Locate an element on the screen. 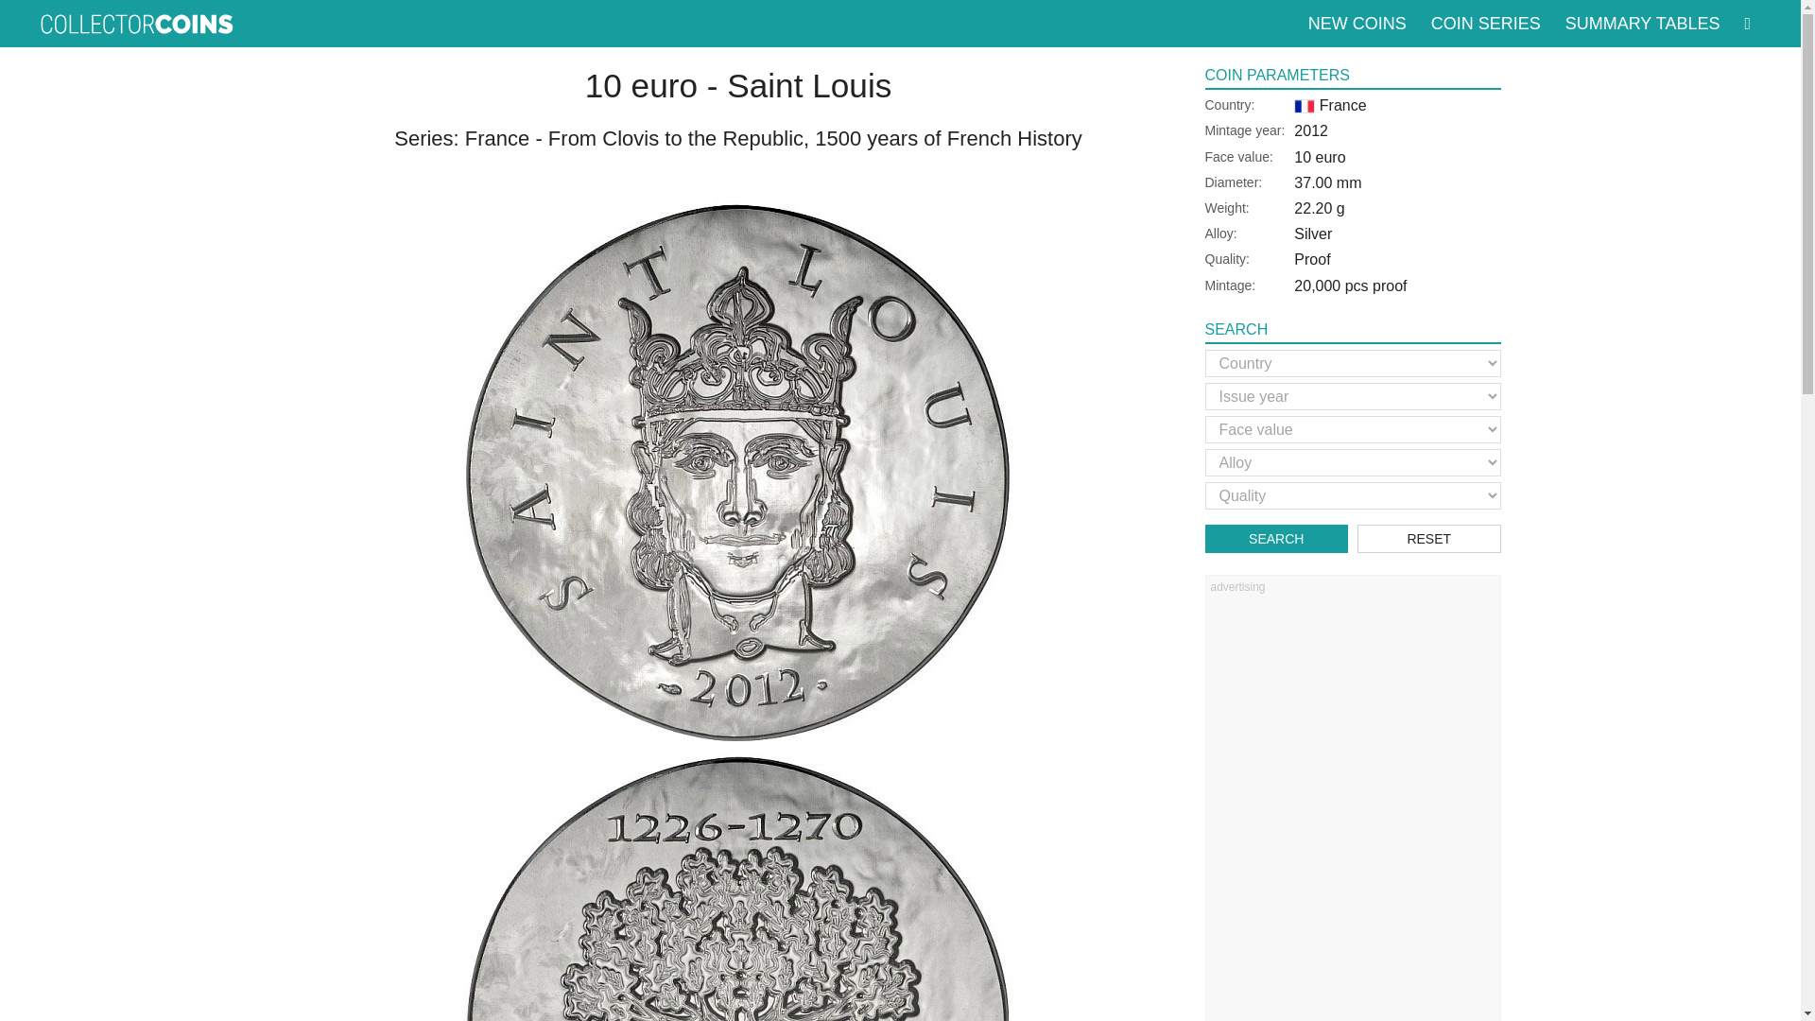 Image resolution: width=1815 pixels, height=1021 pixels. SUMMARY TABLES is located at coordinates (1642, 23).